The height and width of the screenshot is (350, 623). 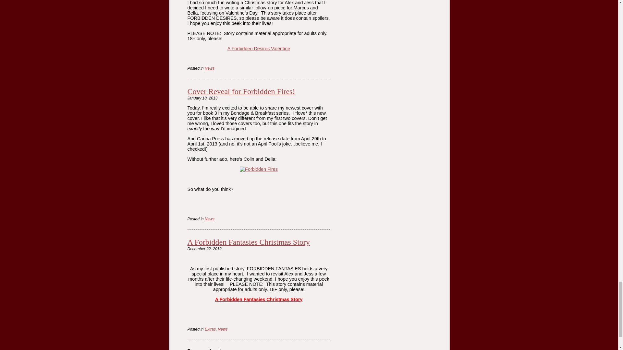 I want to click on Forbidden Fires Cover, so click(x=259, y=169).